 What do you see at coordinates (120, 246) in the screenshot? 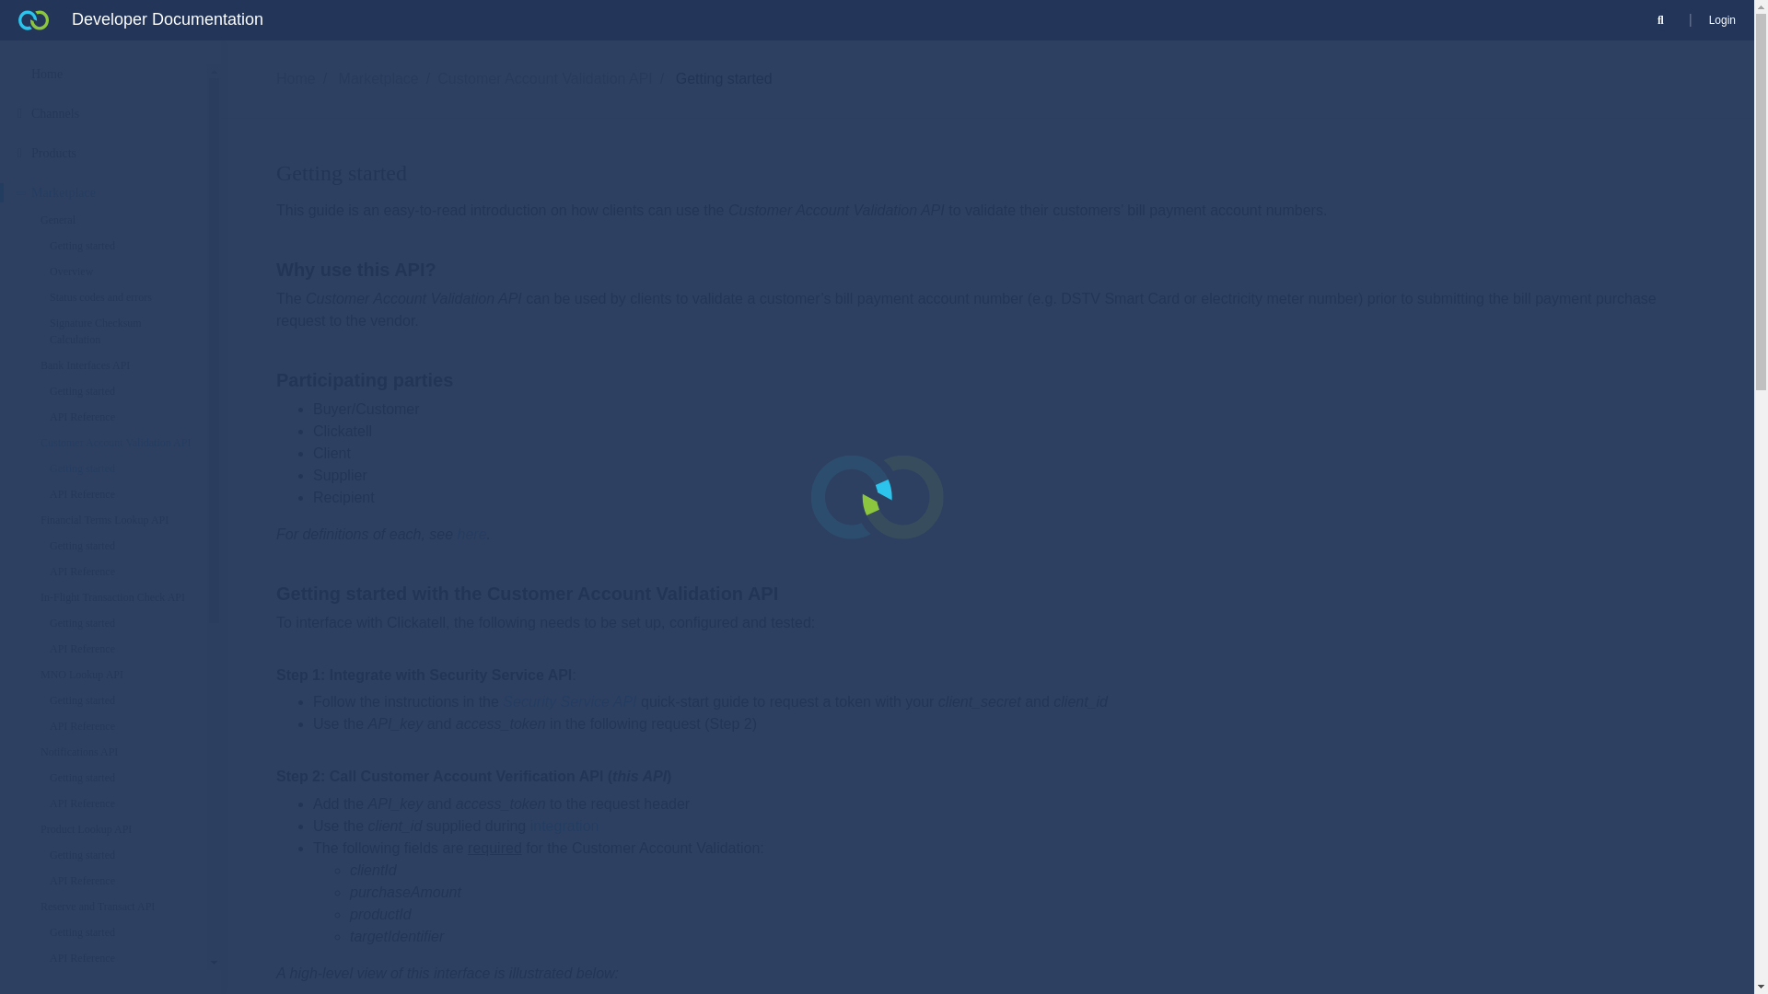
I see `Getting started` at bounding box center [120, 246].